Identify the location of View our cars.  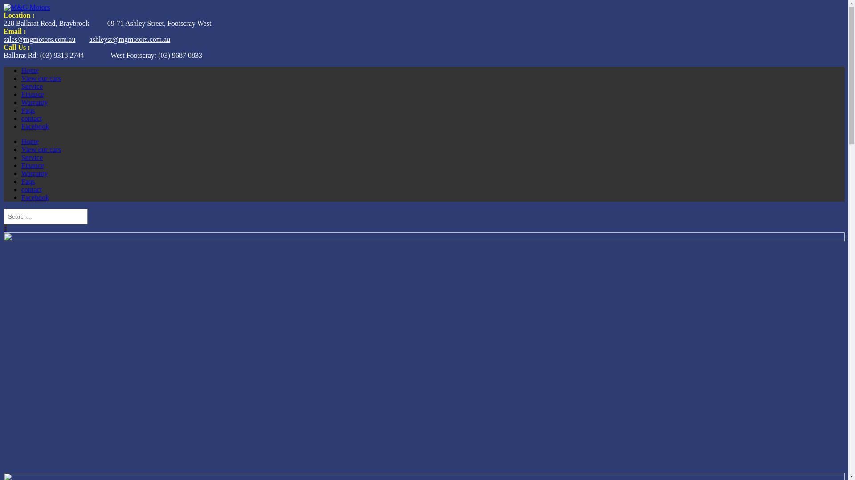
(41, 149).